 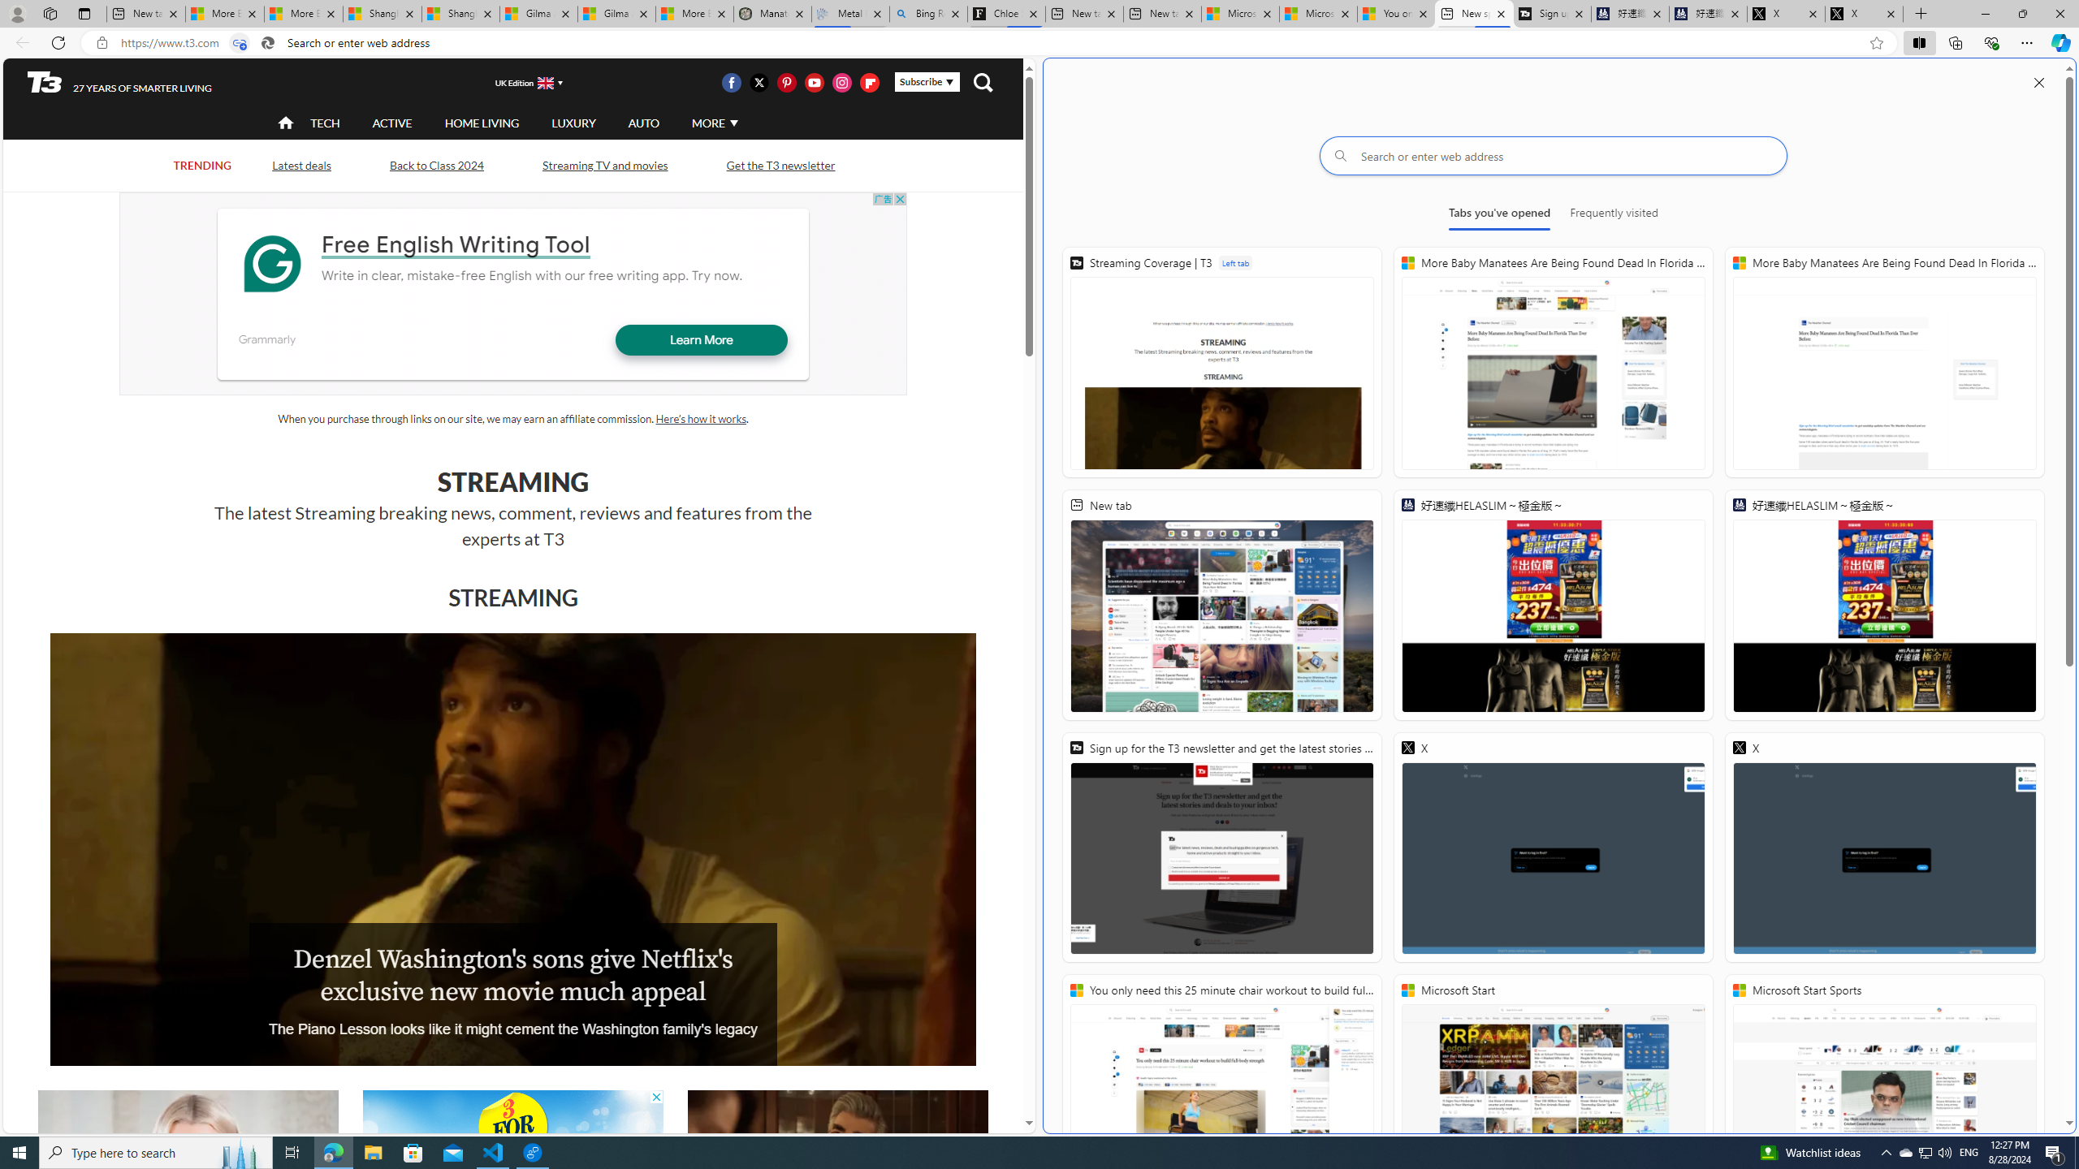 What do you see at coordinates (239, 43) in the screenshot?
I see `Tabs in split screen` at bounding box center [239, 43].